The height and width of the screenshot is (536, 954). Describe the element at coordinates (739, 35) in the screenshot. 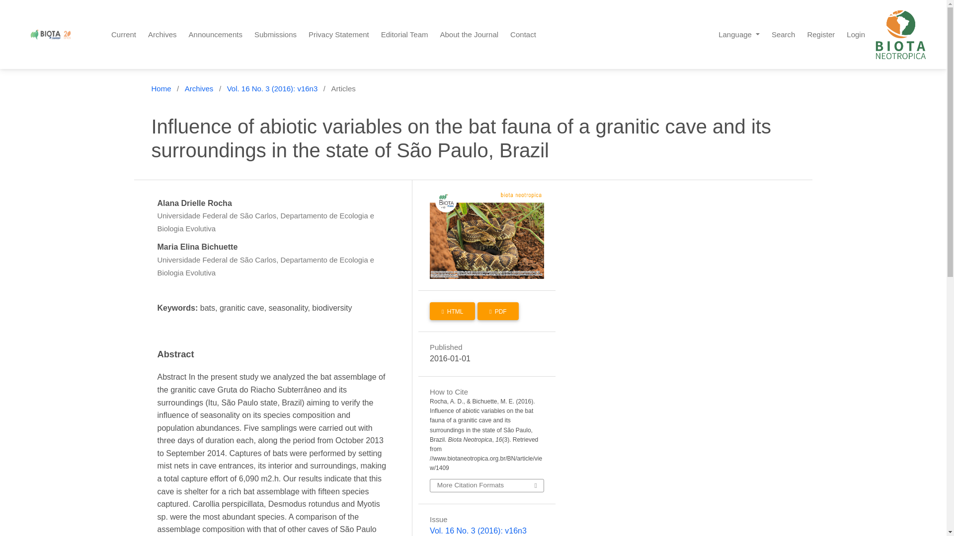

I see `Language` at that location.